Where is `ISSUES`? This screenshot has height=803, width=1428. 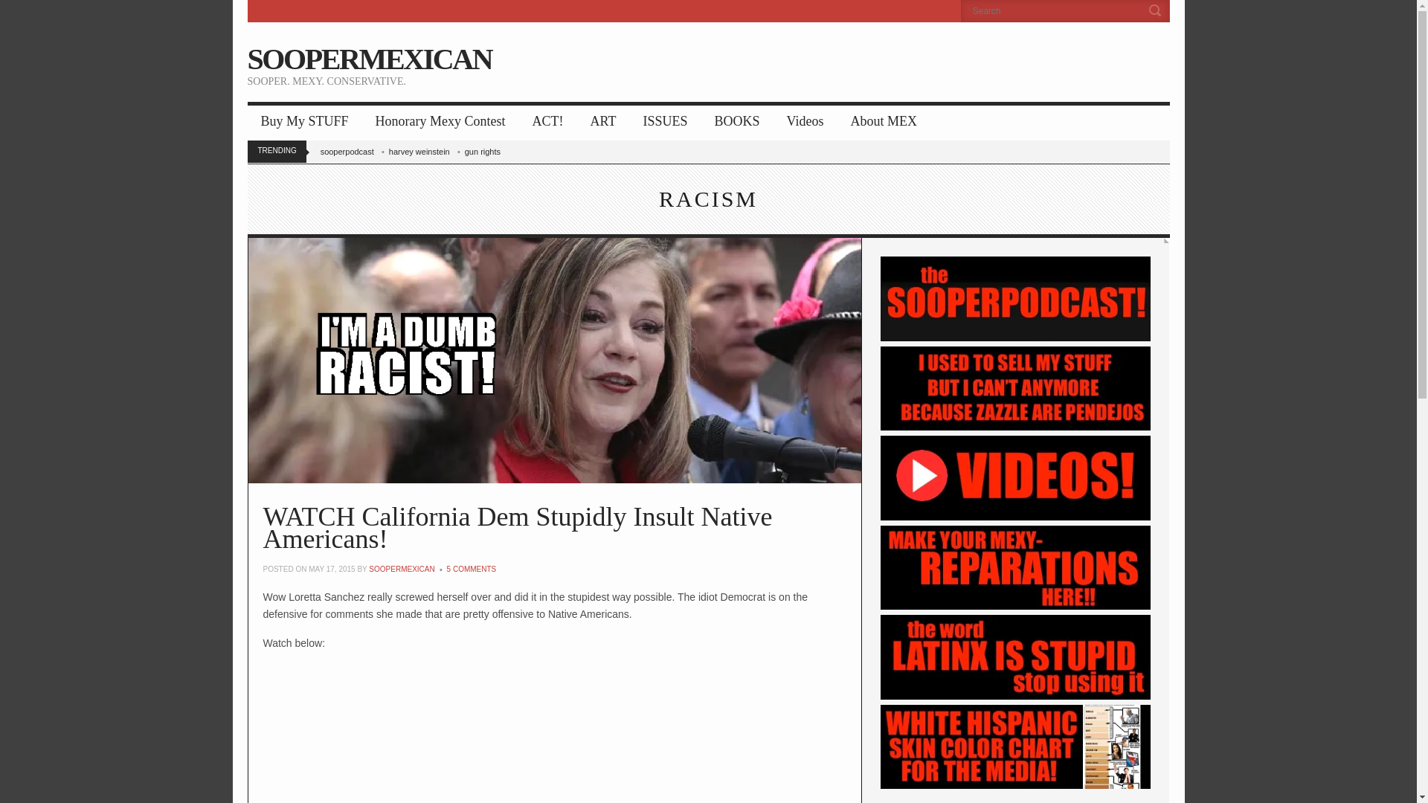
ISSUES is located at coordinates (665, 122).